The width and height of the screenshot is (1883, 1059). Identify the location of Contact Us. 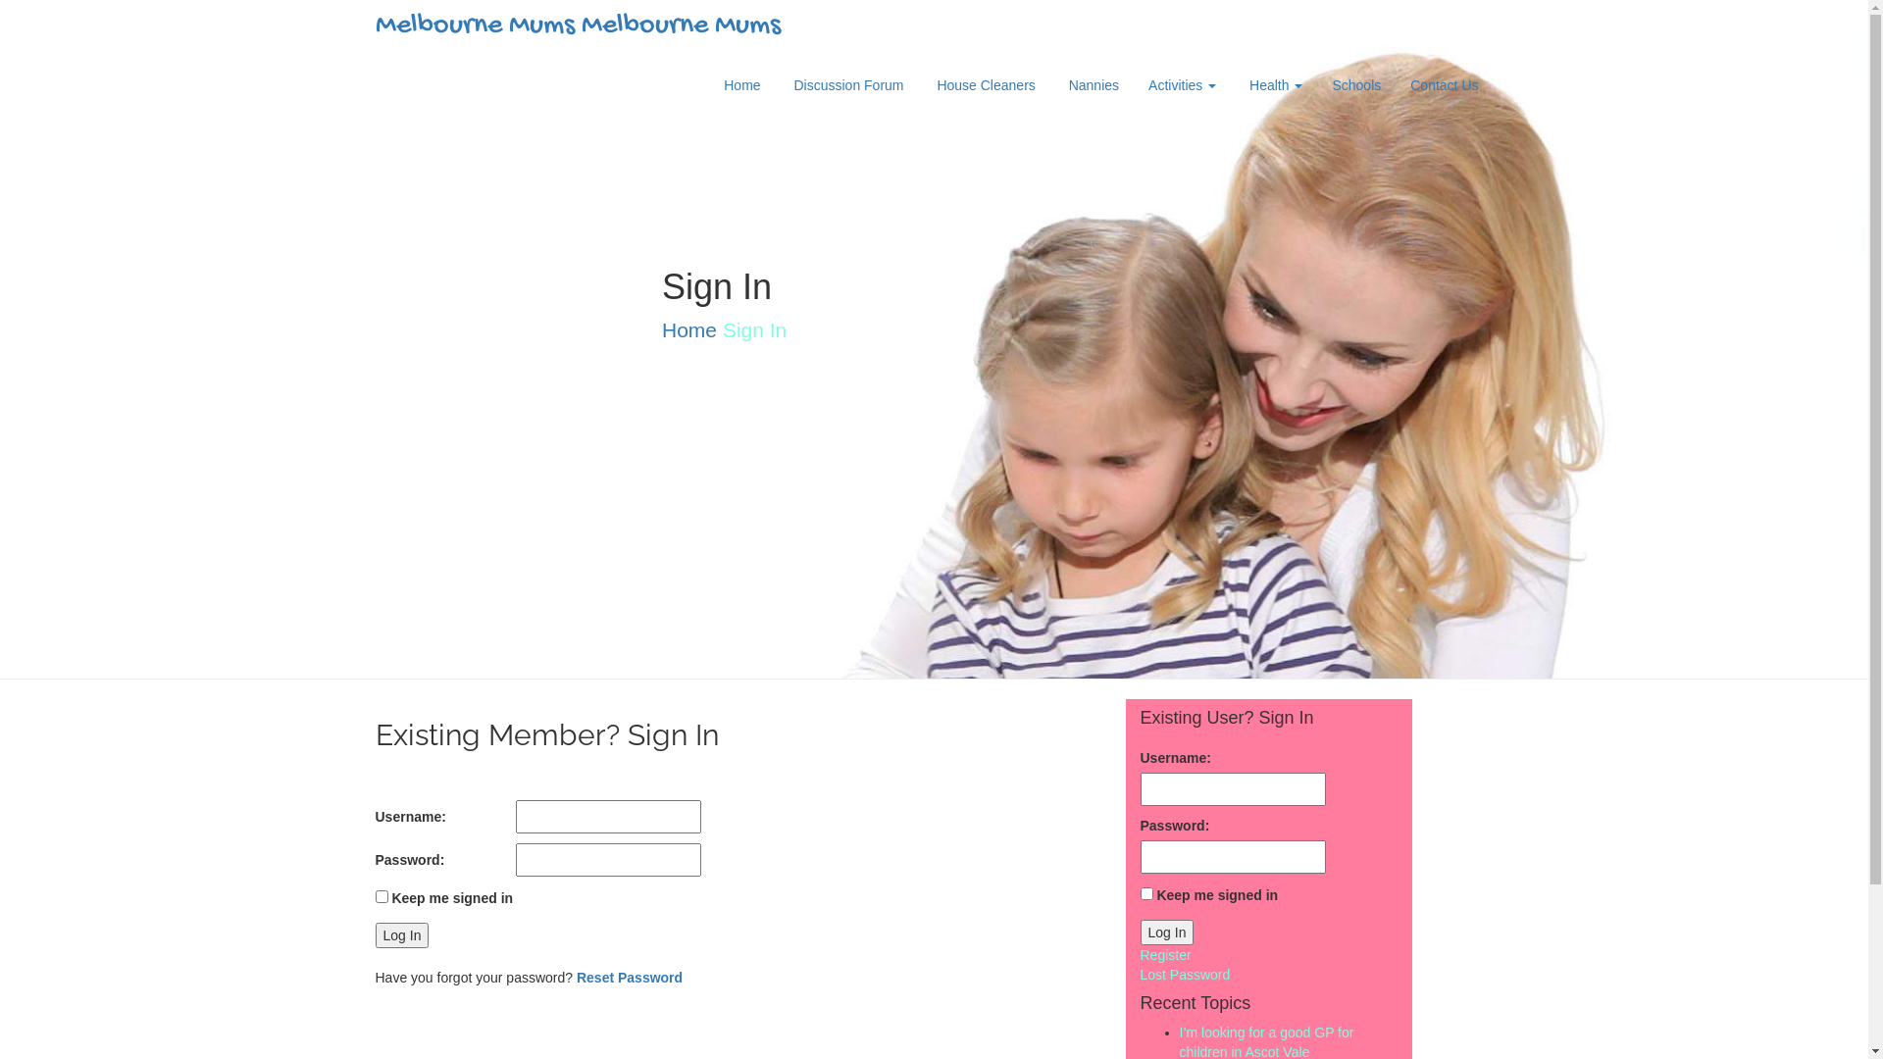
(1444, 85).